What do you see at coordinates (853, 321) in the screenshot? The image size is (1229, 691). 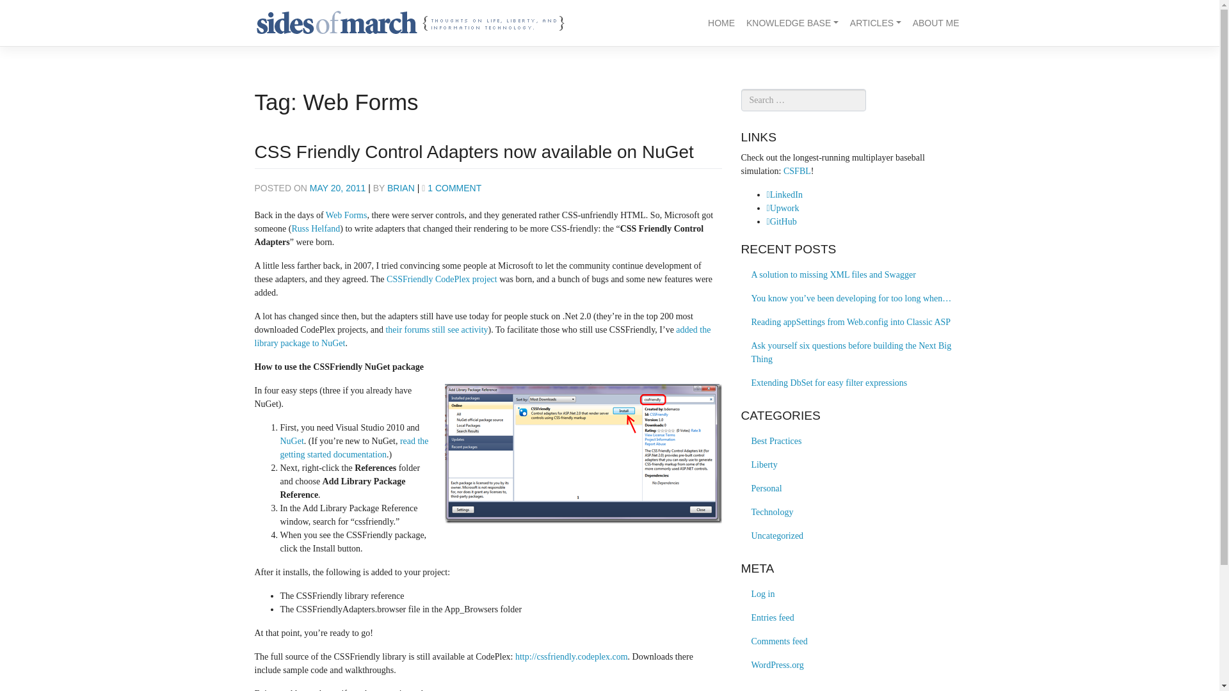 I see `Reading appSettings from Web.config into Classic ASP` at bounding box center [853, 321].